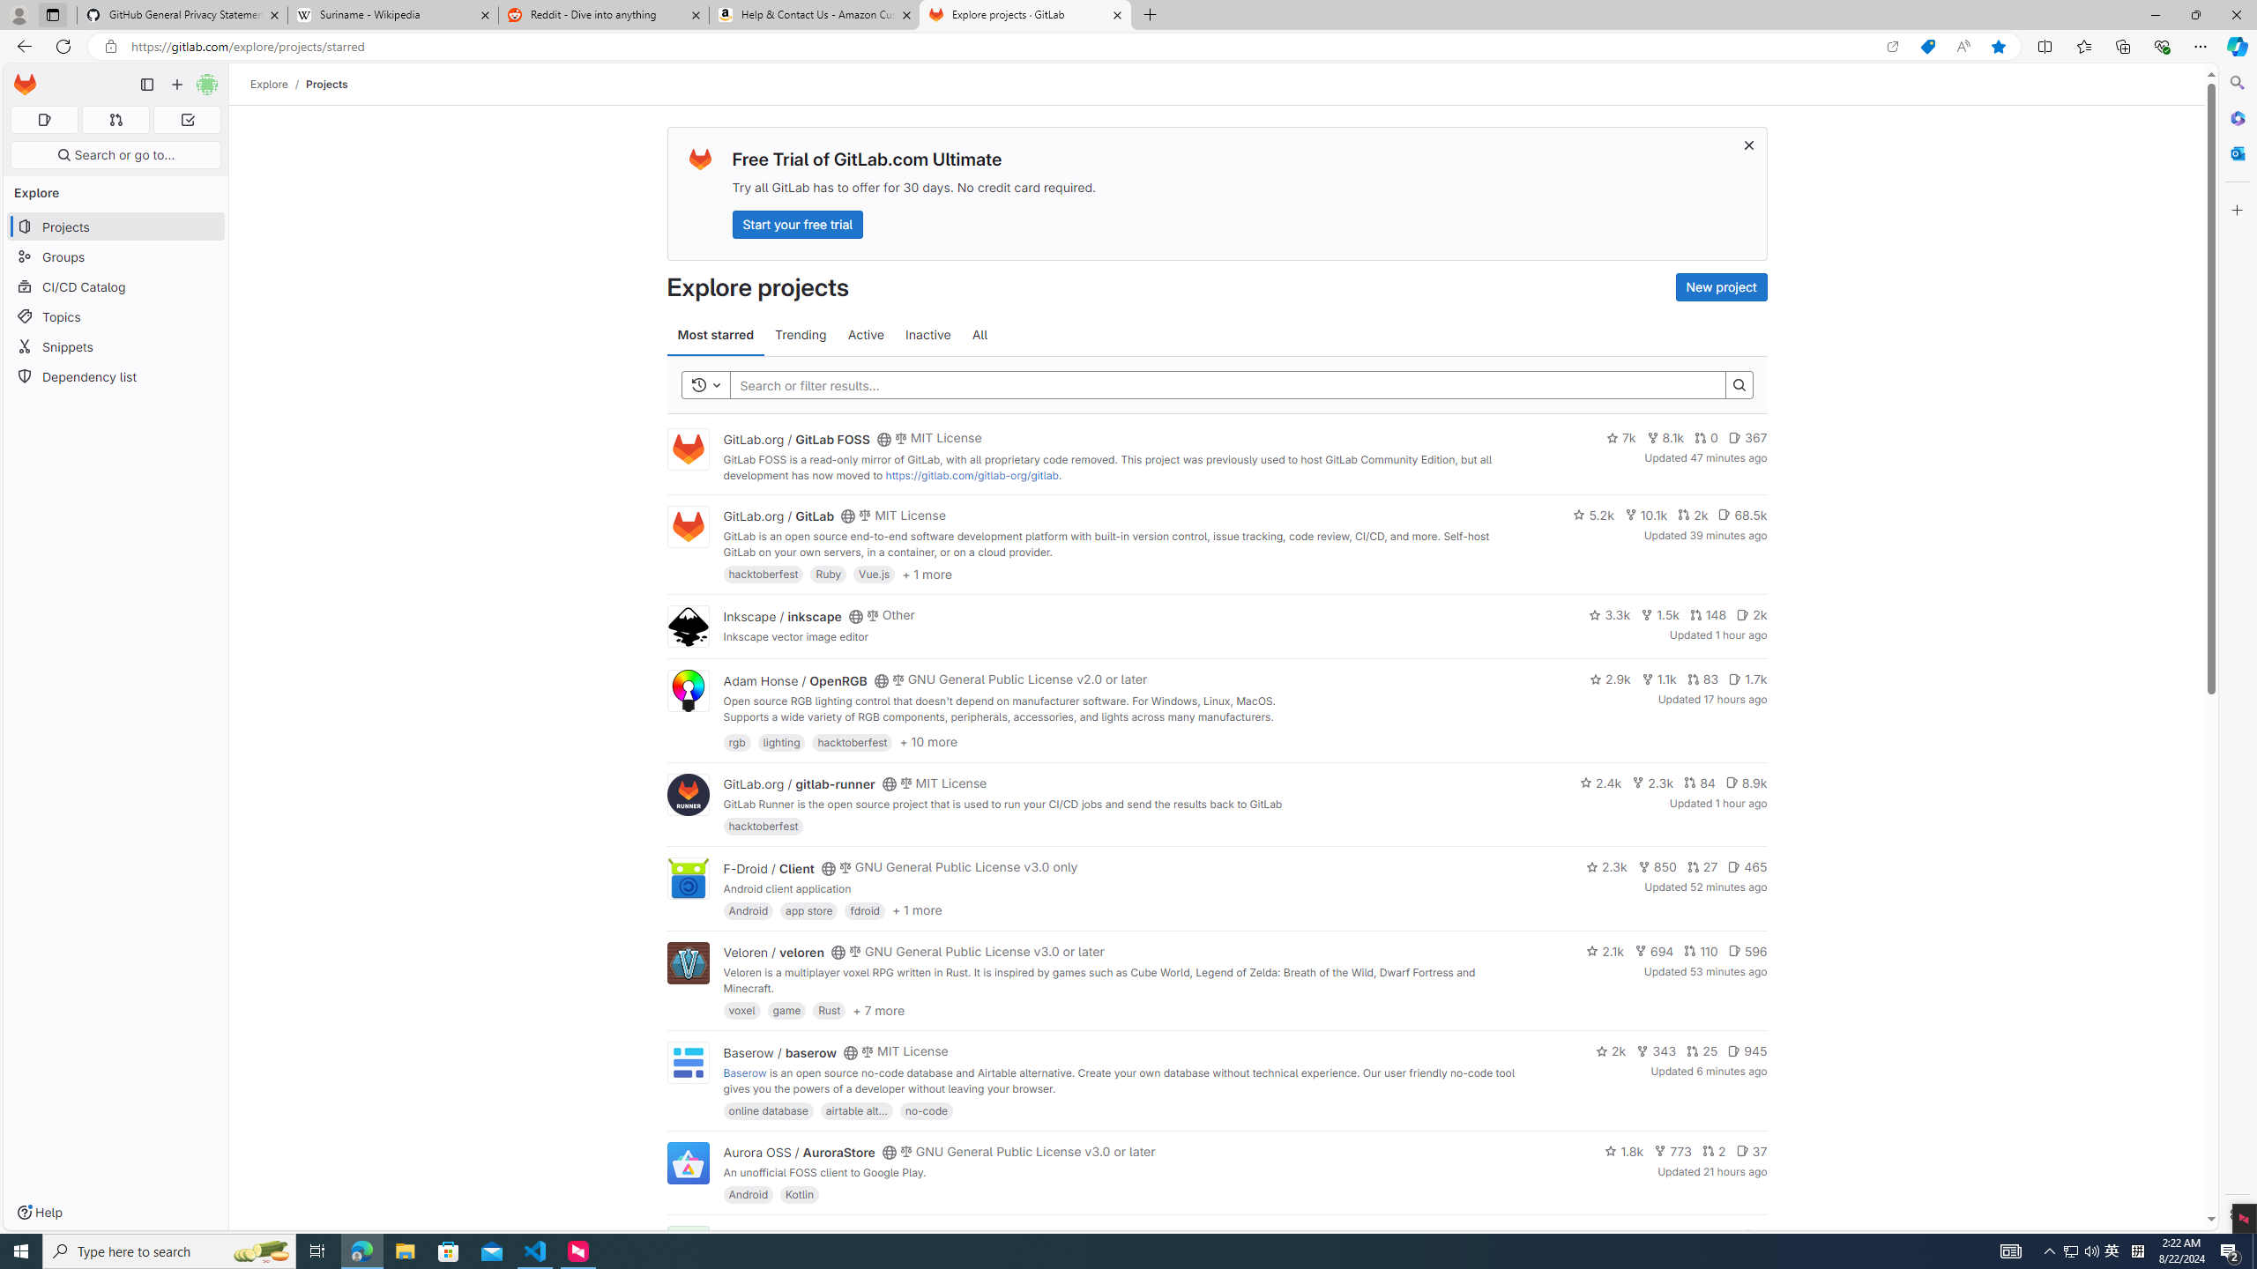  Describe the element at coordinates (1601, 782) in the screenshot. I see `2.4k` at that location.